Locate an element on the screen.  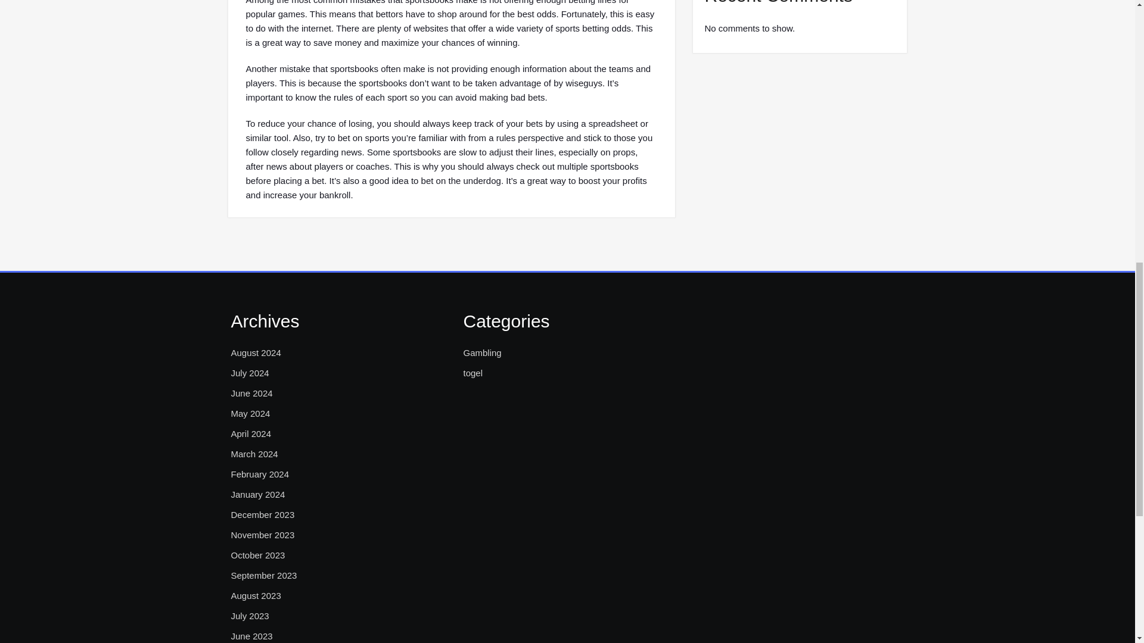
November 2023 is located at coordinates (263, 535).